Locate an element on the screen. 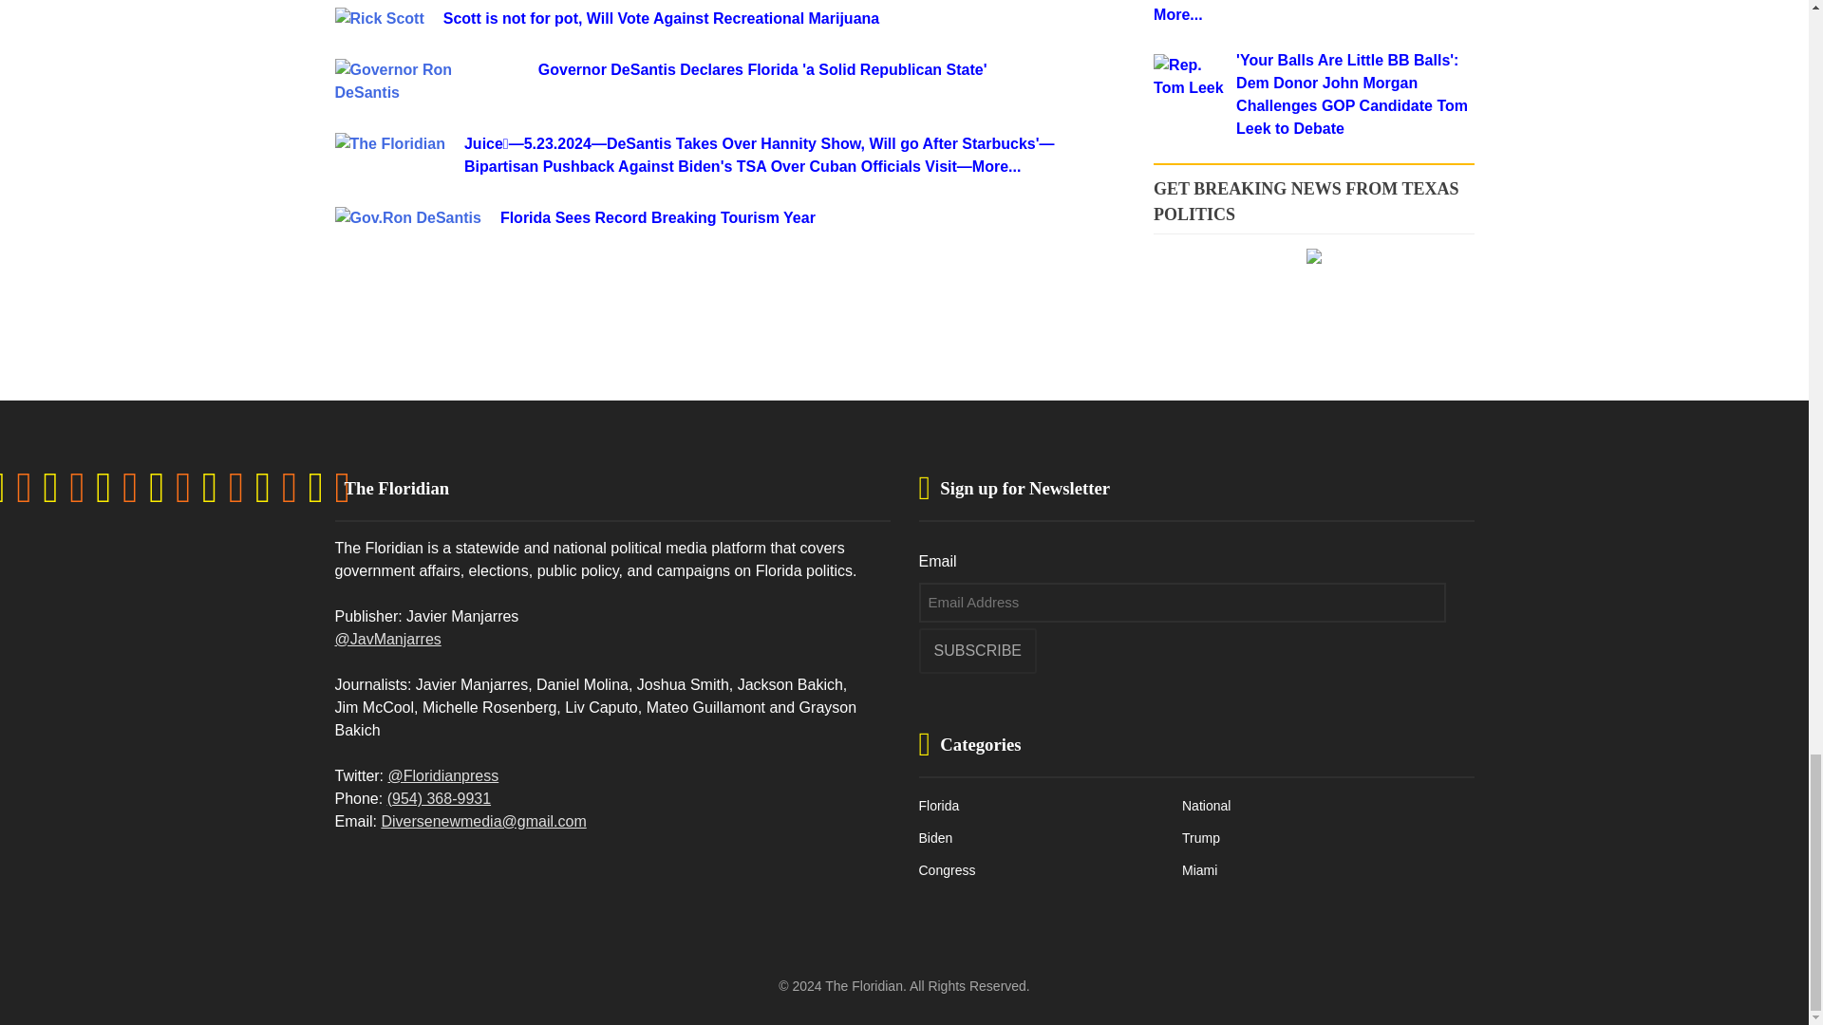 Image resolution: width=1823 pixels, height=1025 pixels. SUBSCRIBE is located at coordinates (978, 651).